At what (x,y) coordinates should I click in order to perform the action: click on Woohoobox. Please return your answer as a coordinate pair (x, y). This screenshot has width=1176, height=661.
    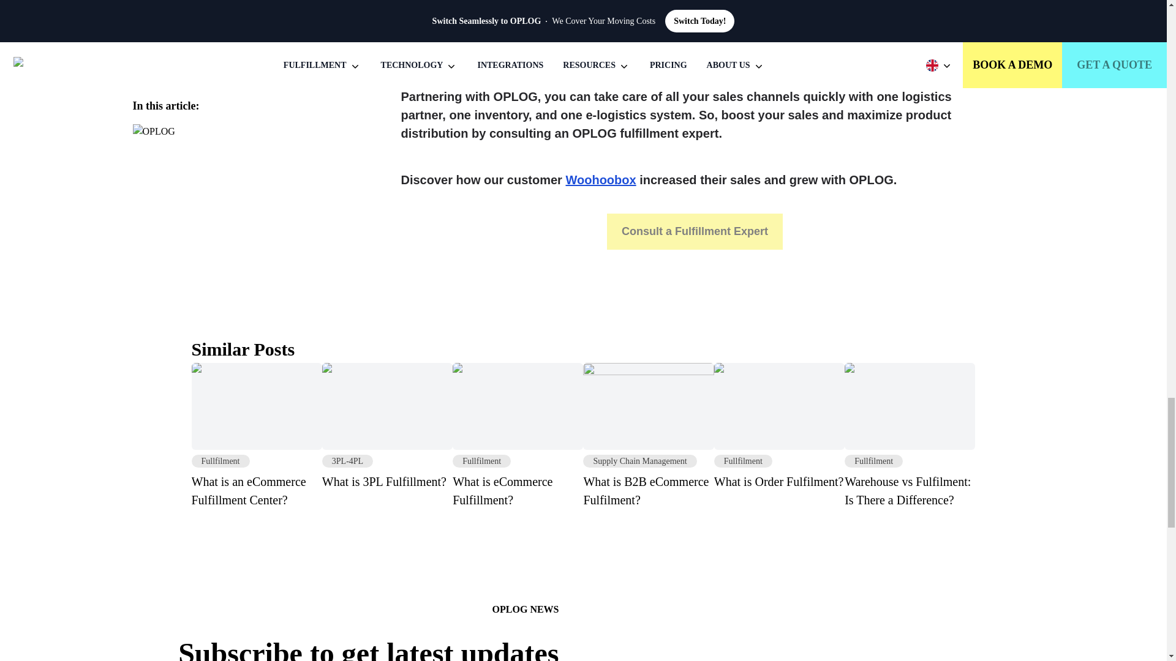
    Looking at the image, I should click on (518, 436).